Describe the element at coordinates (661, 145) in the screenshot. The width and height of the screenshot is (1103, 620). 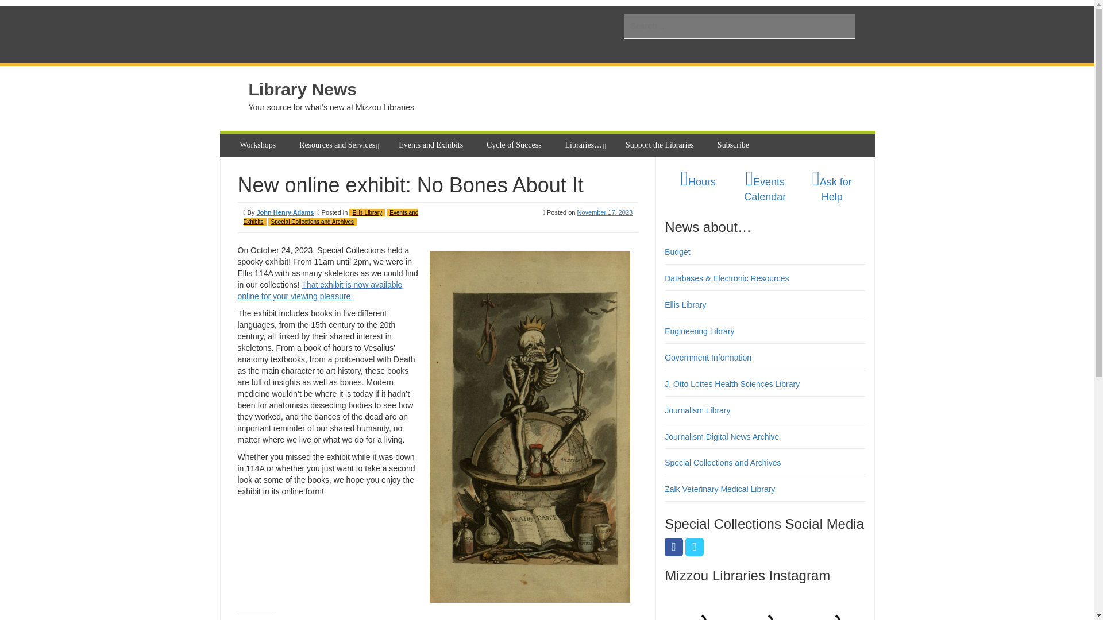
I see `Support the Libraries` at that location.